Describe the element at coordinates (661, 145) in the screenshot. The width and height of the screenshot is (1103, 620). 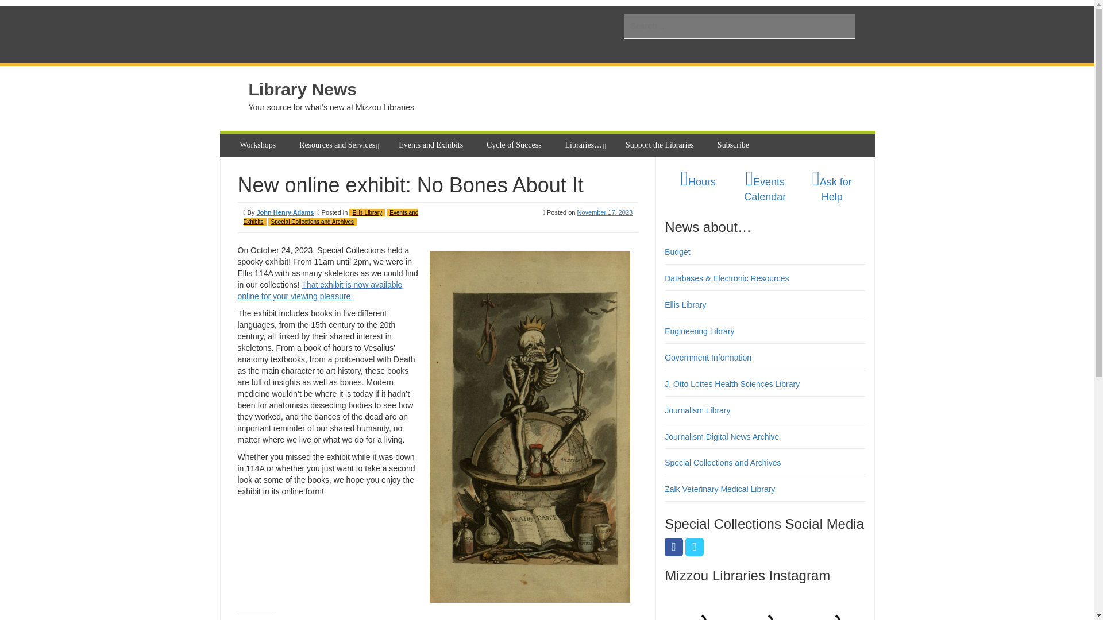
I see `Support the Libraries` at that location.